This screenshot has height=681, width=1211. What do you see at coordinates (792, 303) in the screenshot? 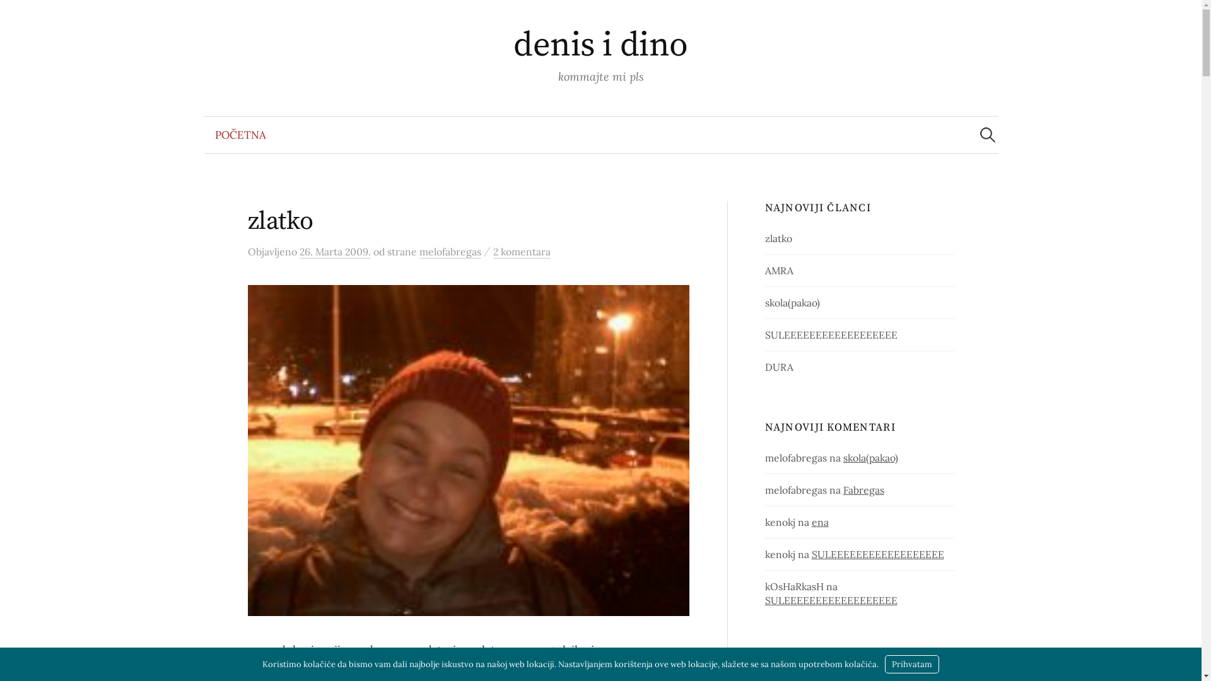
I see `skola(pakao)` at bounding box center [792, 303].